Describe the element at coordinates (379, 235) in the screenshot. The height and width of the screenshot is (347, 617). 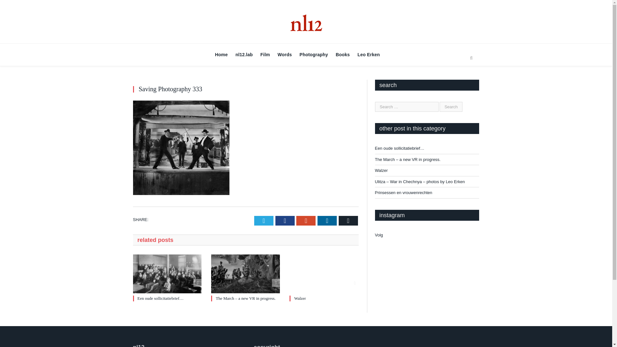
I see `Volg` at that location.